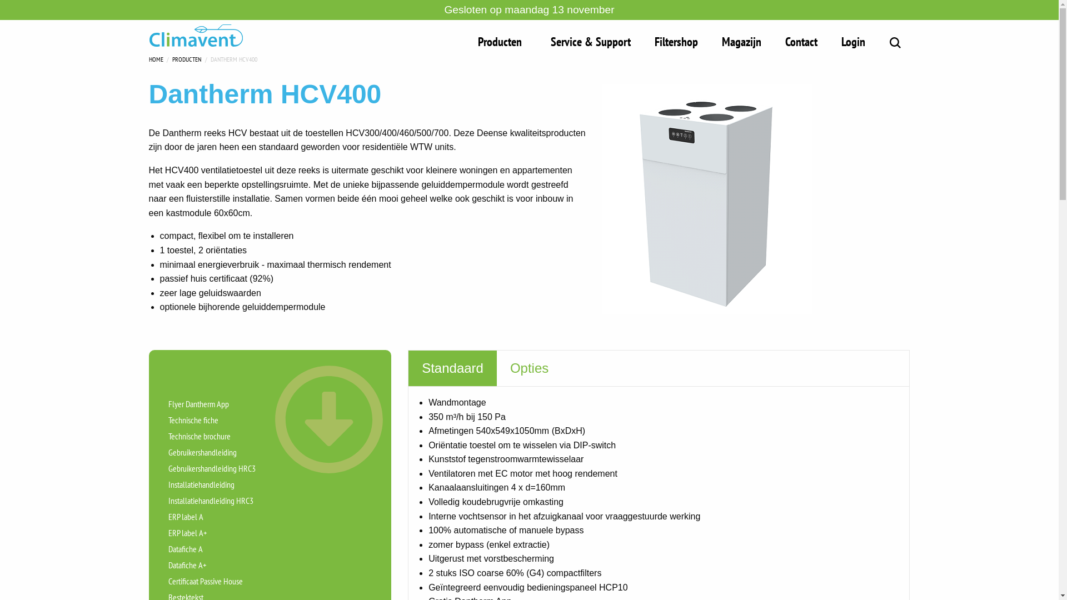 This screenshot has height=600, width=1067. What do you see at coordinates (270, 580) in the screenshot?
I see `Certificaat Passive House` at bounding box center [270, 580].